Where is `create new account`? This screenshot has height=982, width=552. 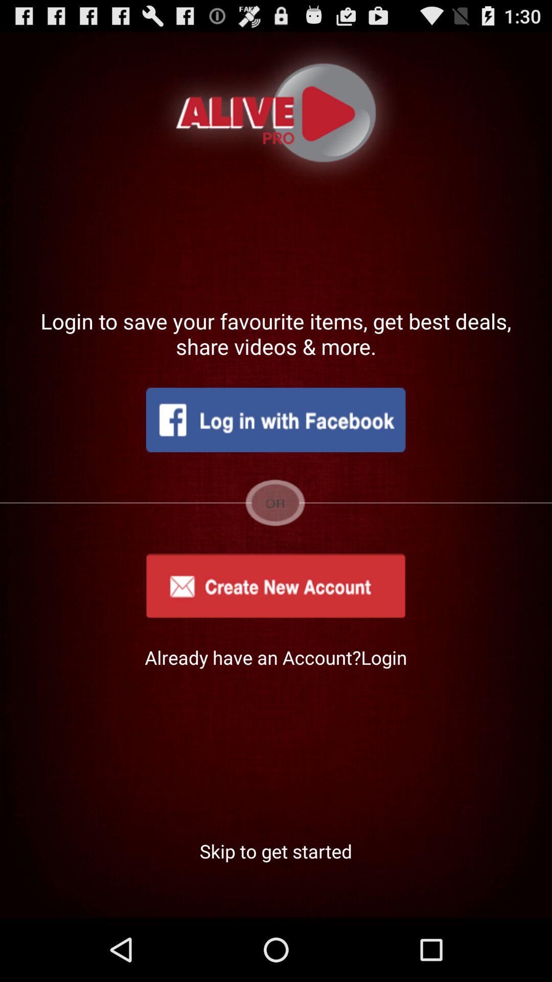 create new account is located at coordinates (275, 586).